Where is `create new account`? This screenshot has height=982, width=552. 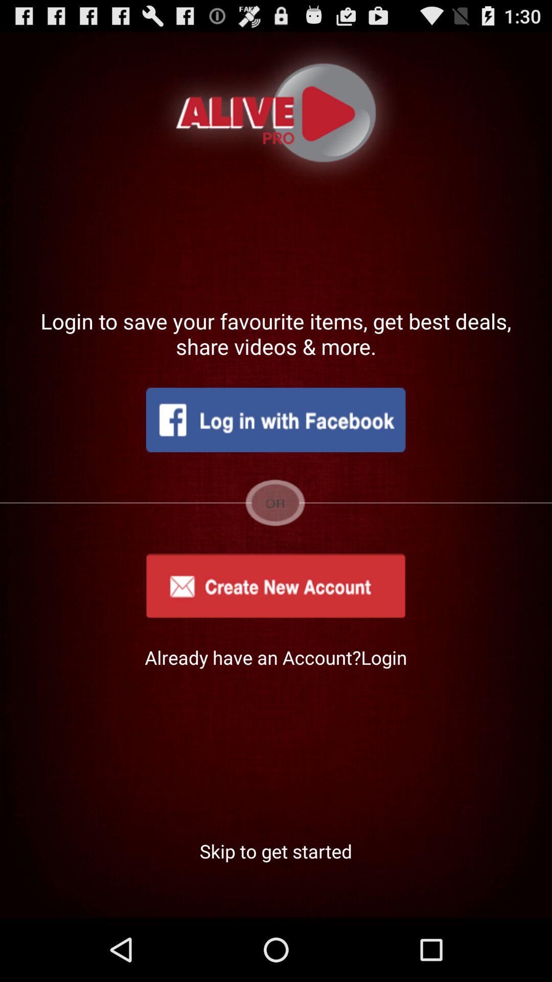 create new account is located at coordinates (275, 586).